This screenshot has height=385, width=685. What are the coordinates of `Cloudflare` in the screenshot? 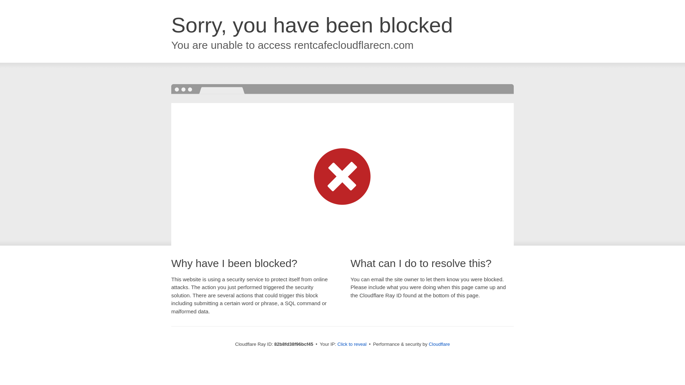 It's located at (440, 344).